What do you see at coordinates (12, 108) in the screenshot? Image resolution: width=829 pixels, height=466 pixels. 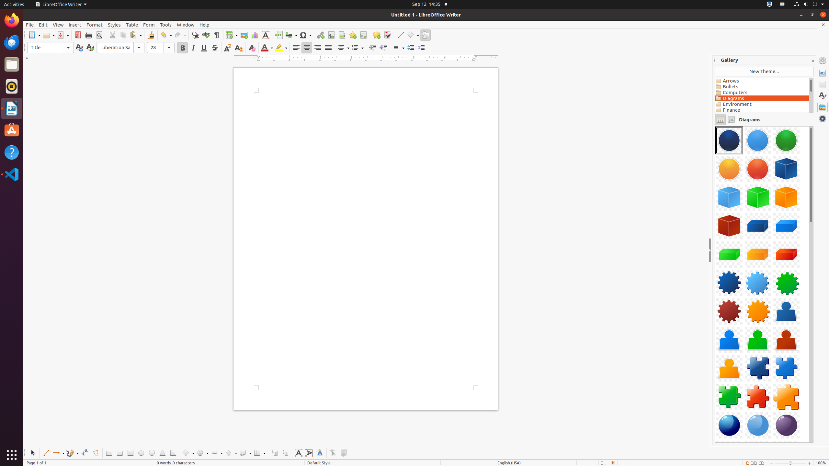 I see `LibreOffice Writer` at bounding box center [12, 108].